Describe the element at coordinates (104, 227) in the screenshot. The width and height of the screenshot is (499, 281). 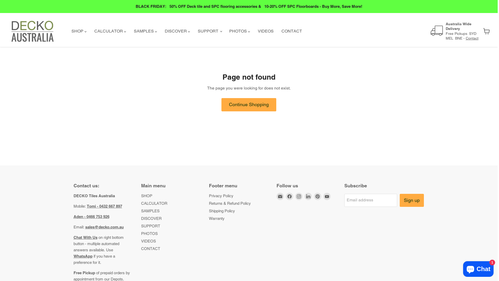
I see `sales@decko.com.au` at that location.